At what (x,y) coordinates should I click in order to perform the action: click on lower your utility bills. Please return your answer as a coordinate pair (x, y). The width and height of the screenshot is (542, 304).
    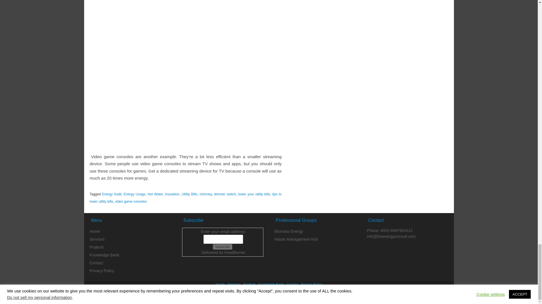
    Looking at the image, I should click on (254, 194).